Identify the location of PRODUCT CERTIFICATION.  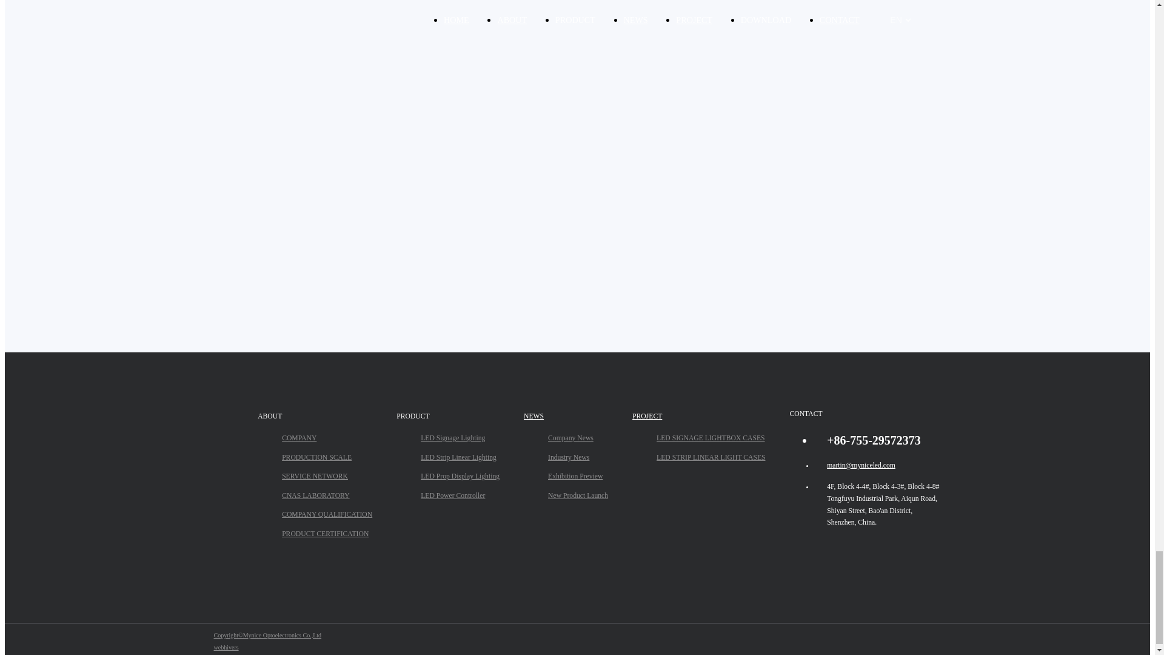
(327, 534).